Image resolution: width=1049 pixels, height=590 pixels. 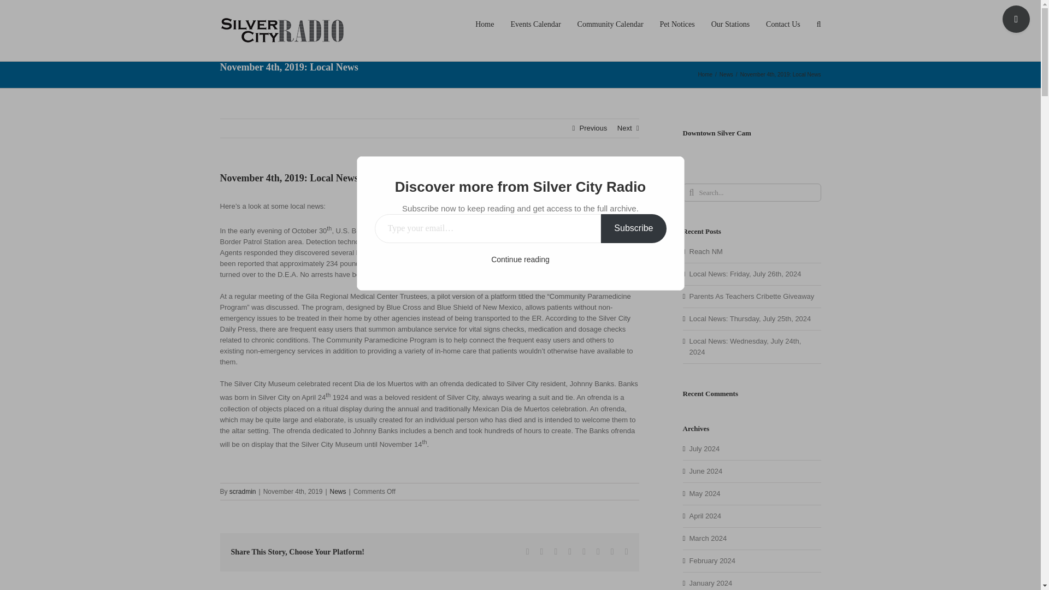 I want to click on Posts by scradmin, so click(x=243, y=492).